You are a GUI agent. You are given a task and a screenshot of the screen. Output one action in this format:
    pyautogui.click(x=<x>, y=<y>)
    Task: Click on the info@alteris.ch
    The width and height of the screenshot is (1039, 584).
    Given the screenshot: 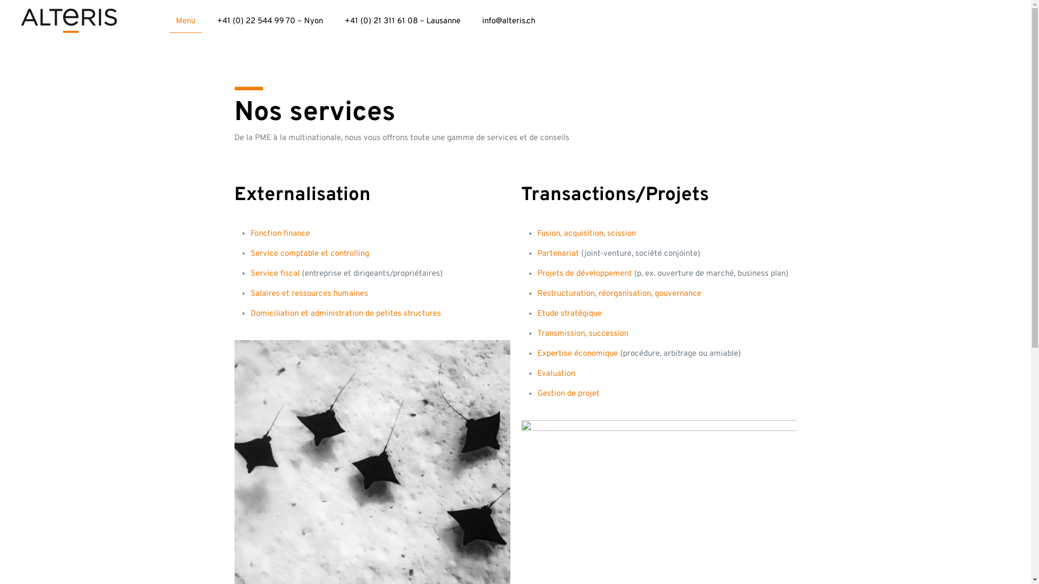 What is the action you would take?
    pyautogui.click(x=509, y=22)
    